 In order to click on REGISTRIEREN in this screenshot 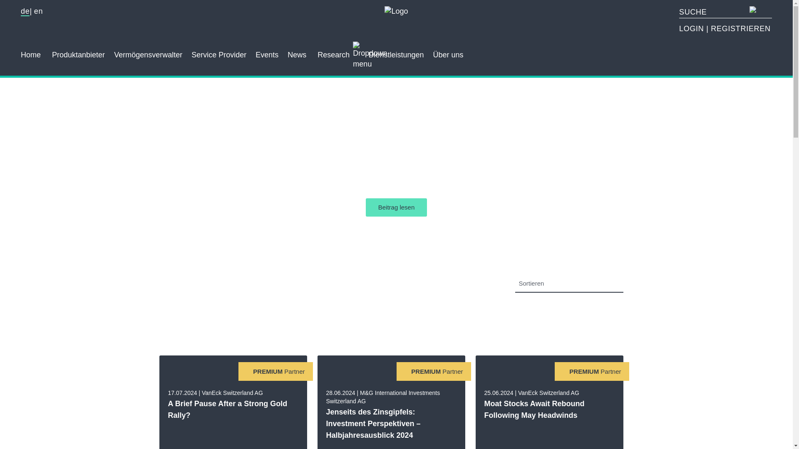, I will do `click(740, 28)`.